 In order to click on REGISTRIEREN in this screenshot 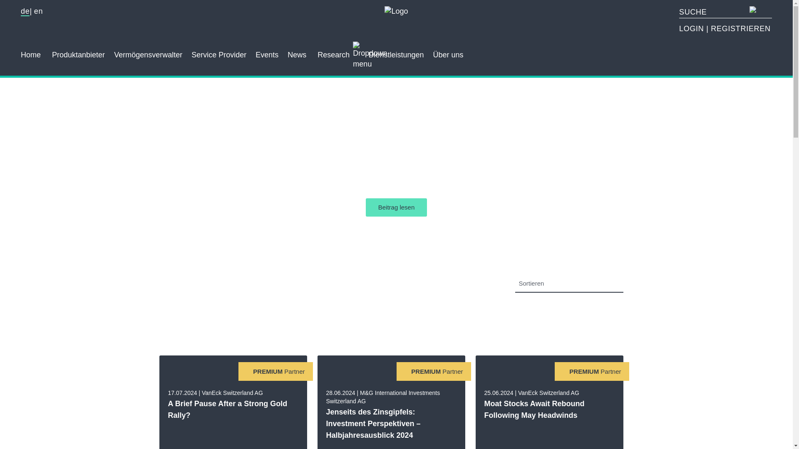, I will do `click(740, 28)`.